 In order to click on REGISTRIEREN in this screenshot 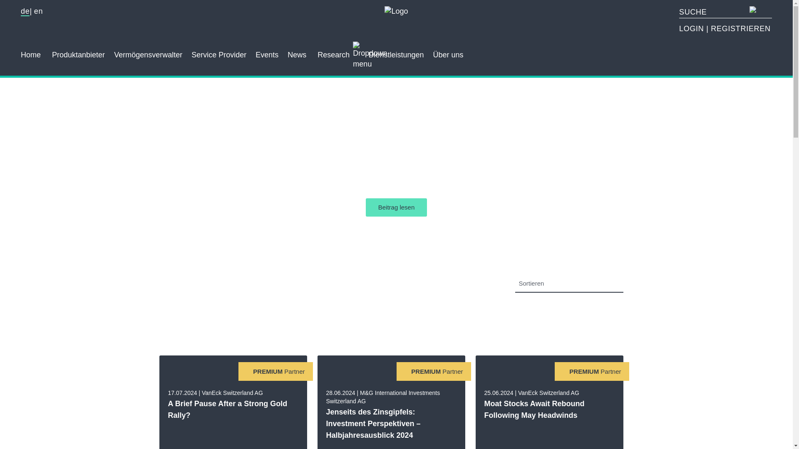, I will do `click(740, 28)`.